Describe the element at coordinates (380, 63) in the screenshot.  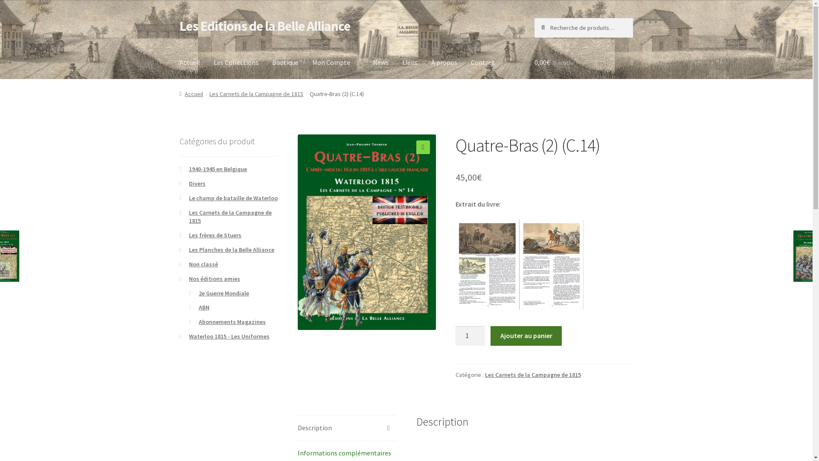
I see `News` at that location.